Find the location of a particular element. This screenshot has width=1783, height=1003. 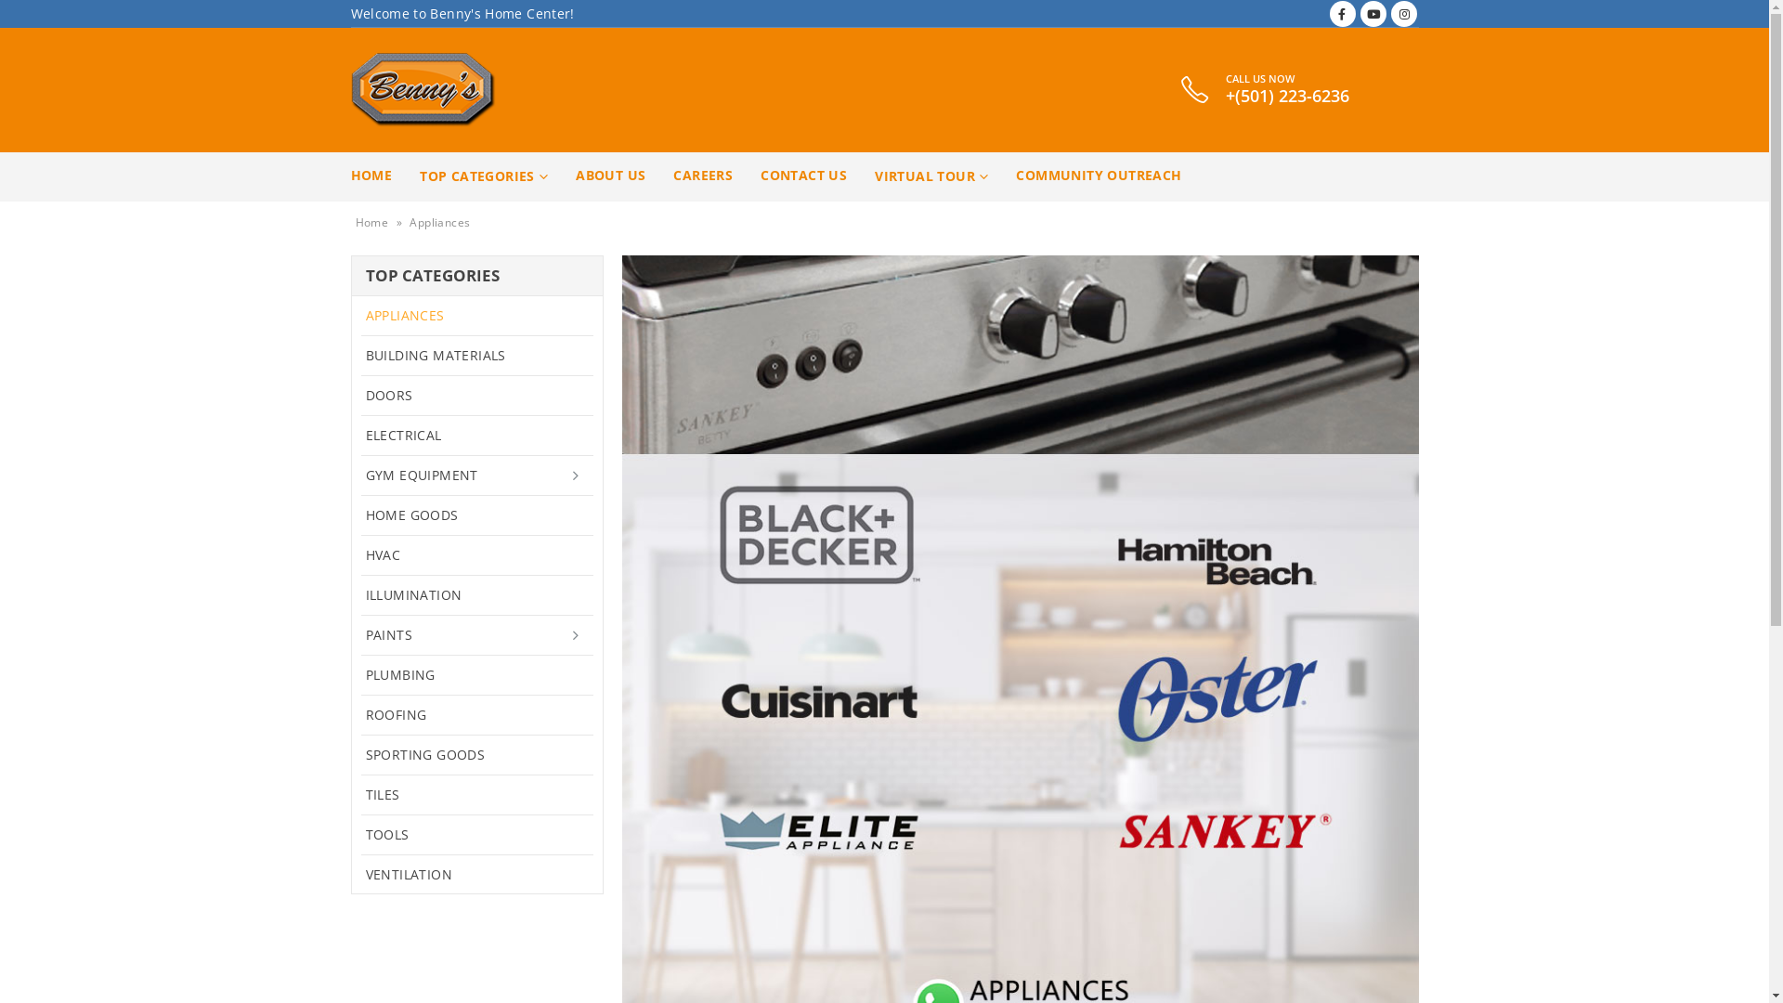

VIRTUAL TOUR is located at coordinates (931, 176).